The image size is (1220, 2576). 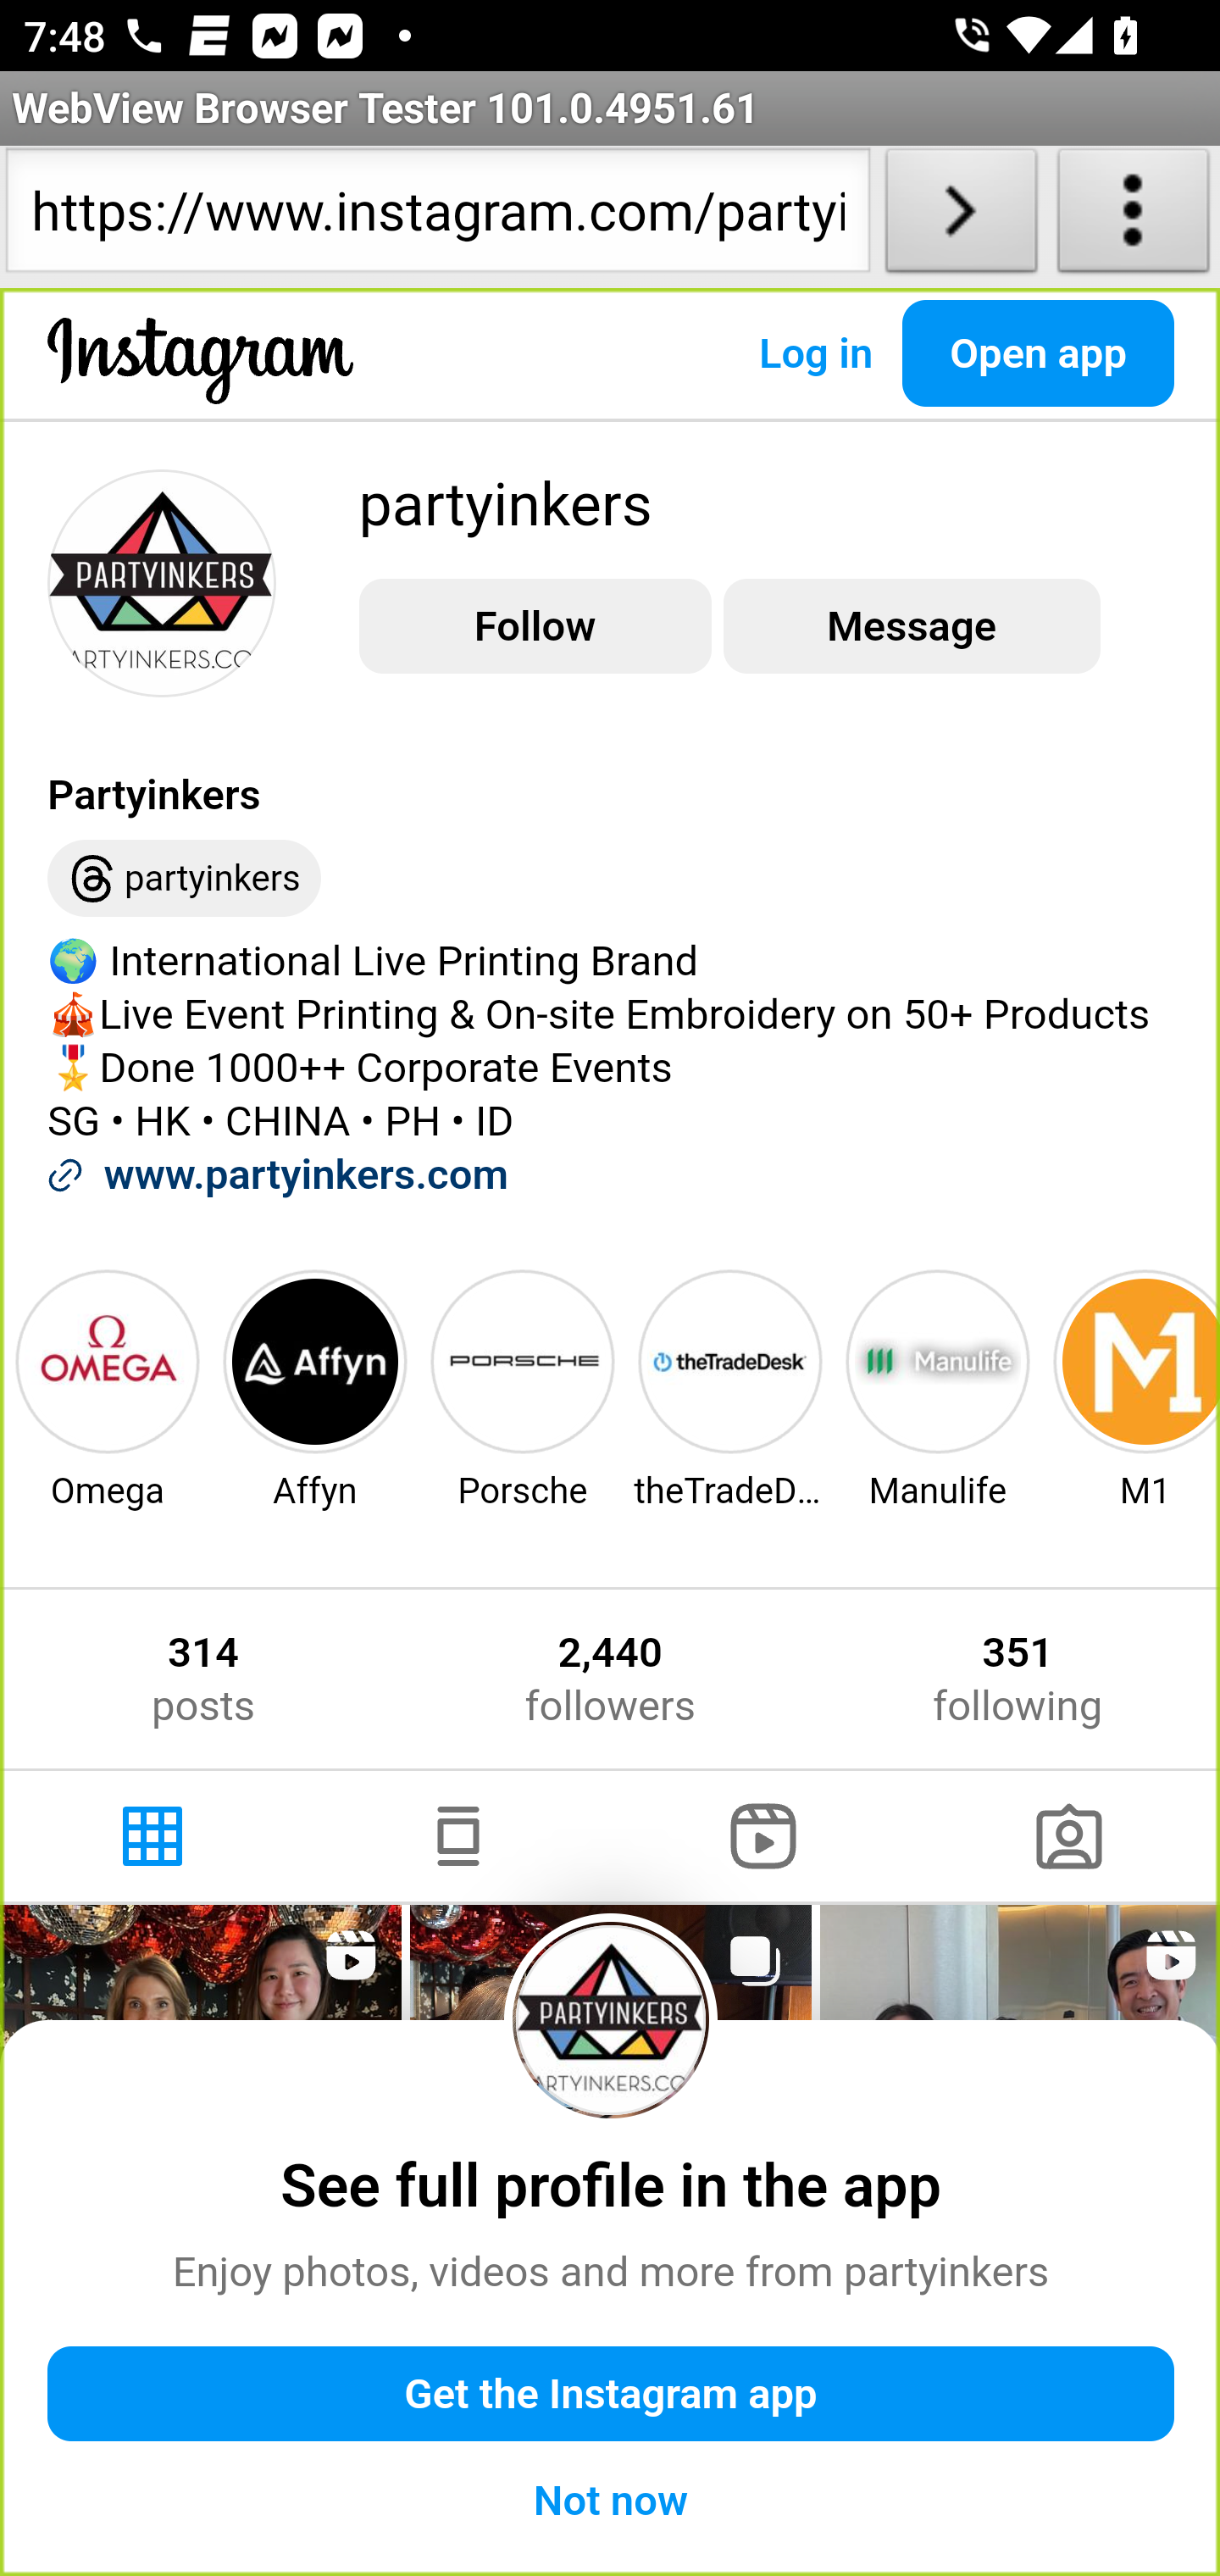 I want to click on partyinkers's profile picture, so click(x=163, y=581).